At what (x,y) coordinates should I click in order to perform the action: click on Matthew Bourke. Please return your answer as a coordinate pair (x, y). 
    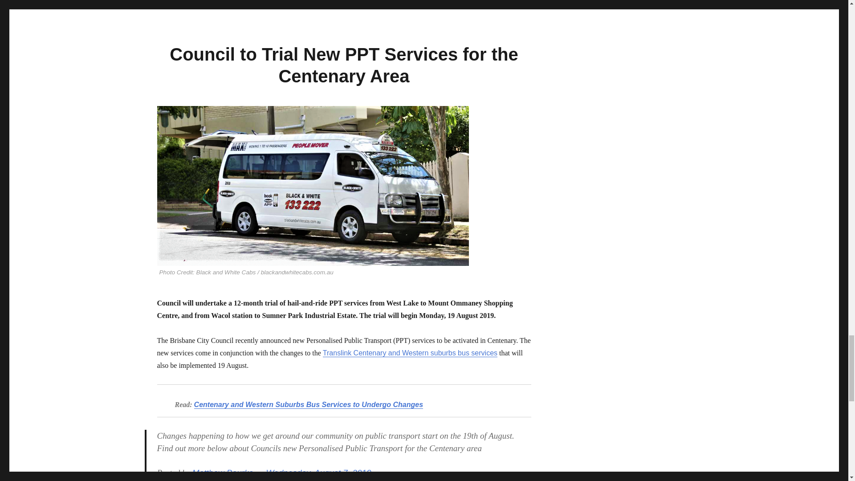
    Looking at the image, I should click on (223, 473).